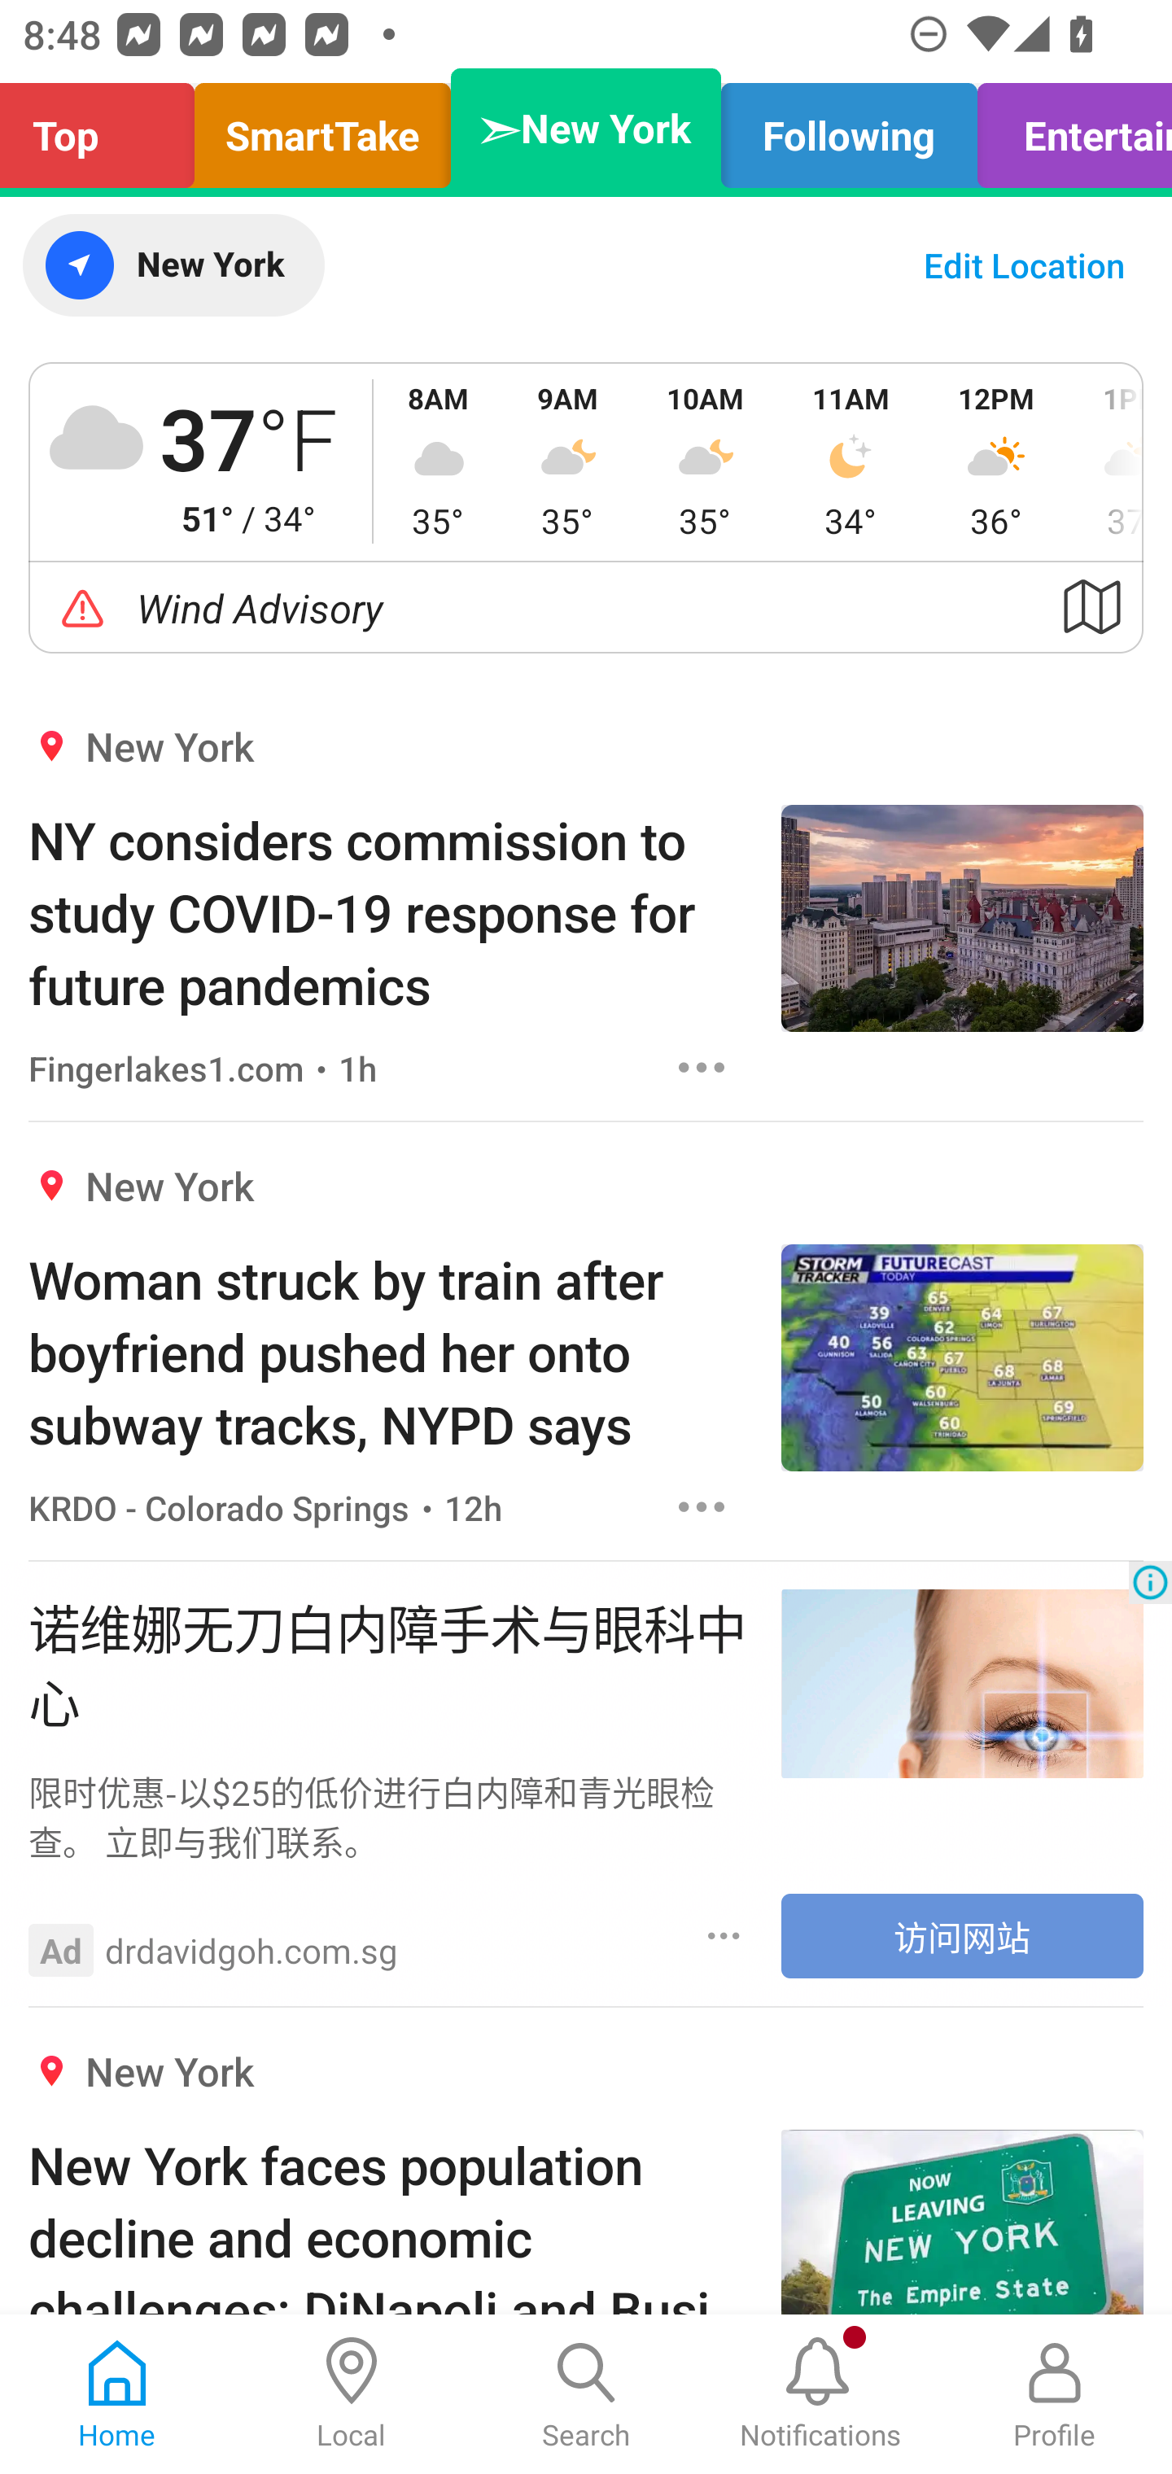 Image resolution: width=1172 pixels, height=2474 pixels. What do you see at coordinates (586, 129) in the screenshot?
I see `➣New York` at bounding box center [586, 129].